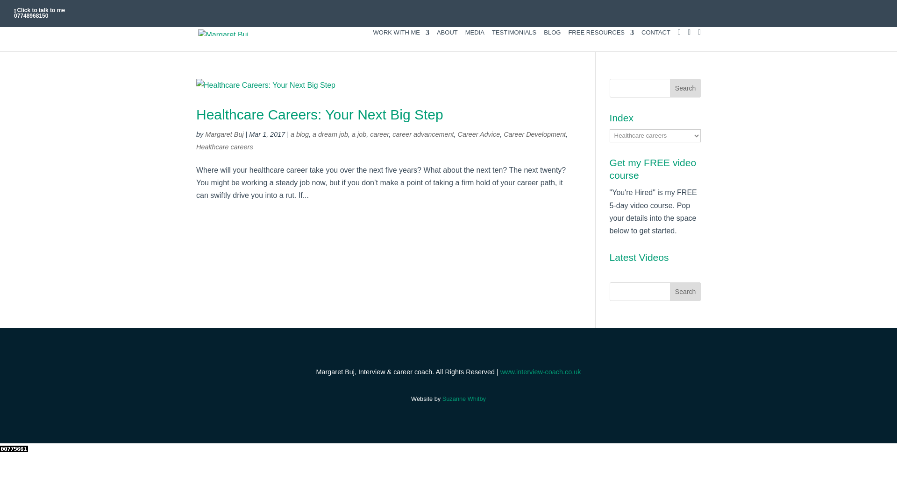 This screenshot has height=504, width=897. Describe the element at coordinates (514, 40) in the screenshot. I see `TESTIMONIALS` at that location.